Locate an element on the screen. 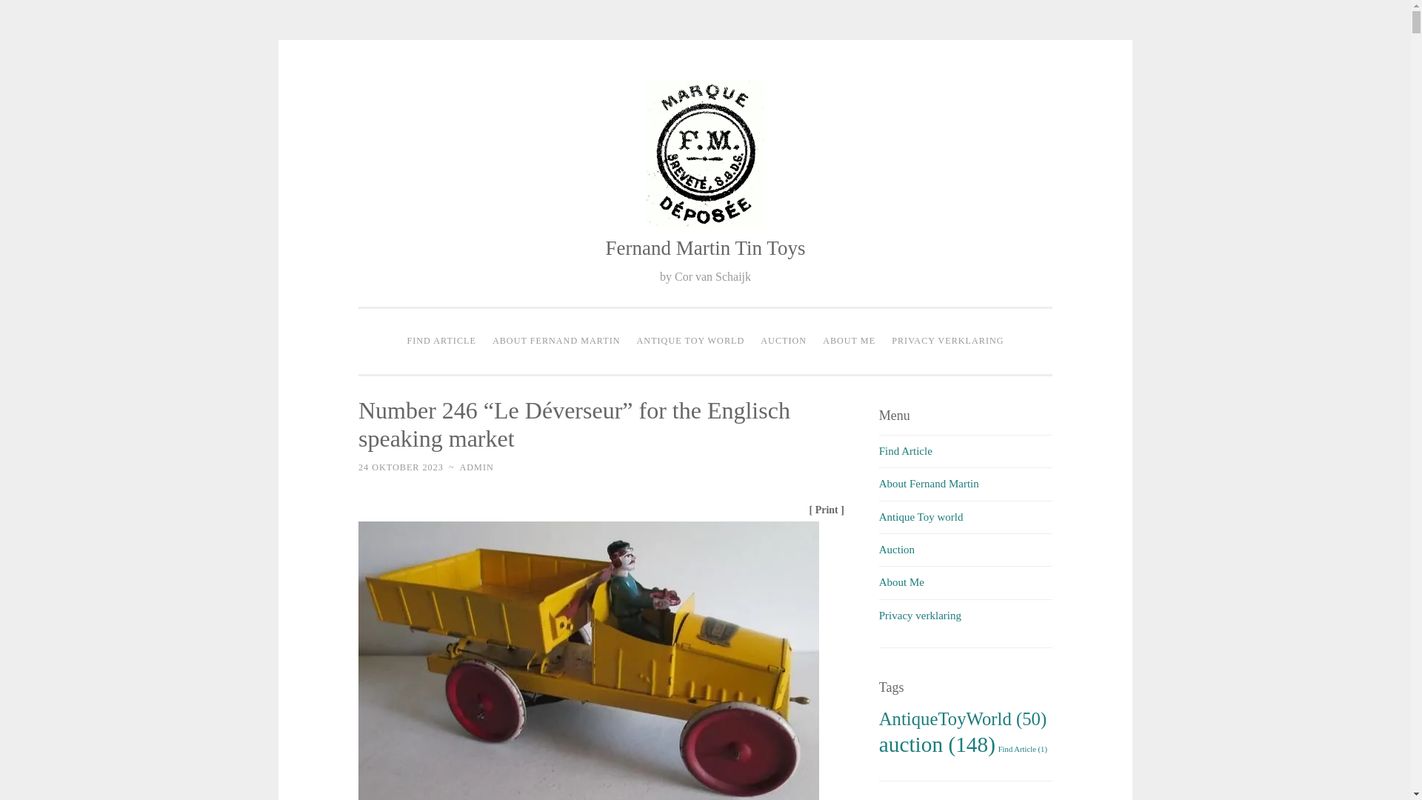  About Me is located at coordinates (901, 581).